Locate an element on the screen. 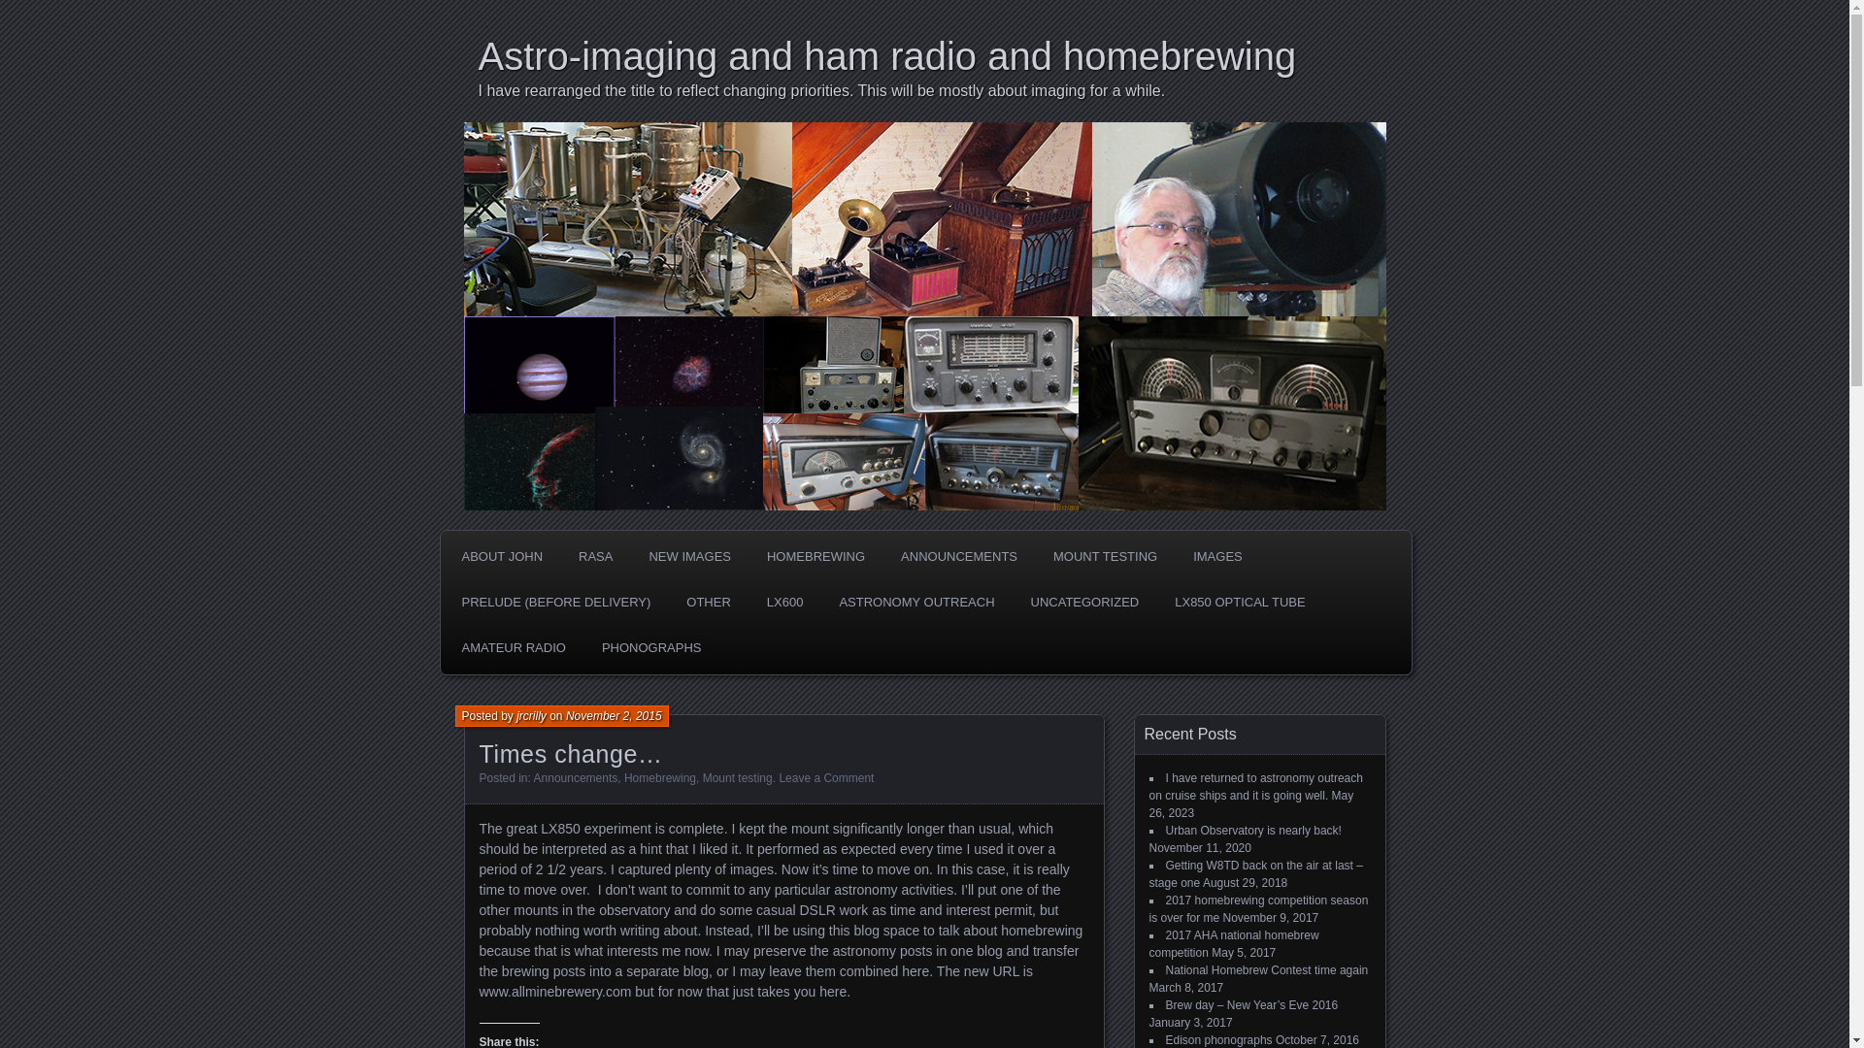  Mount testing is located at coordinates (738, 777).